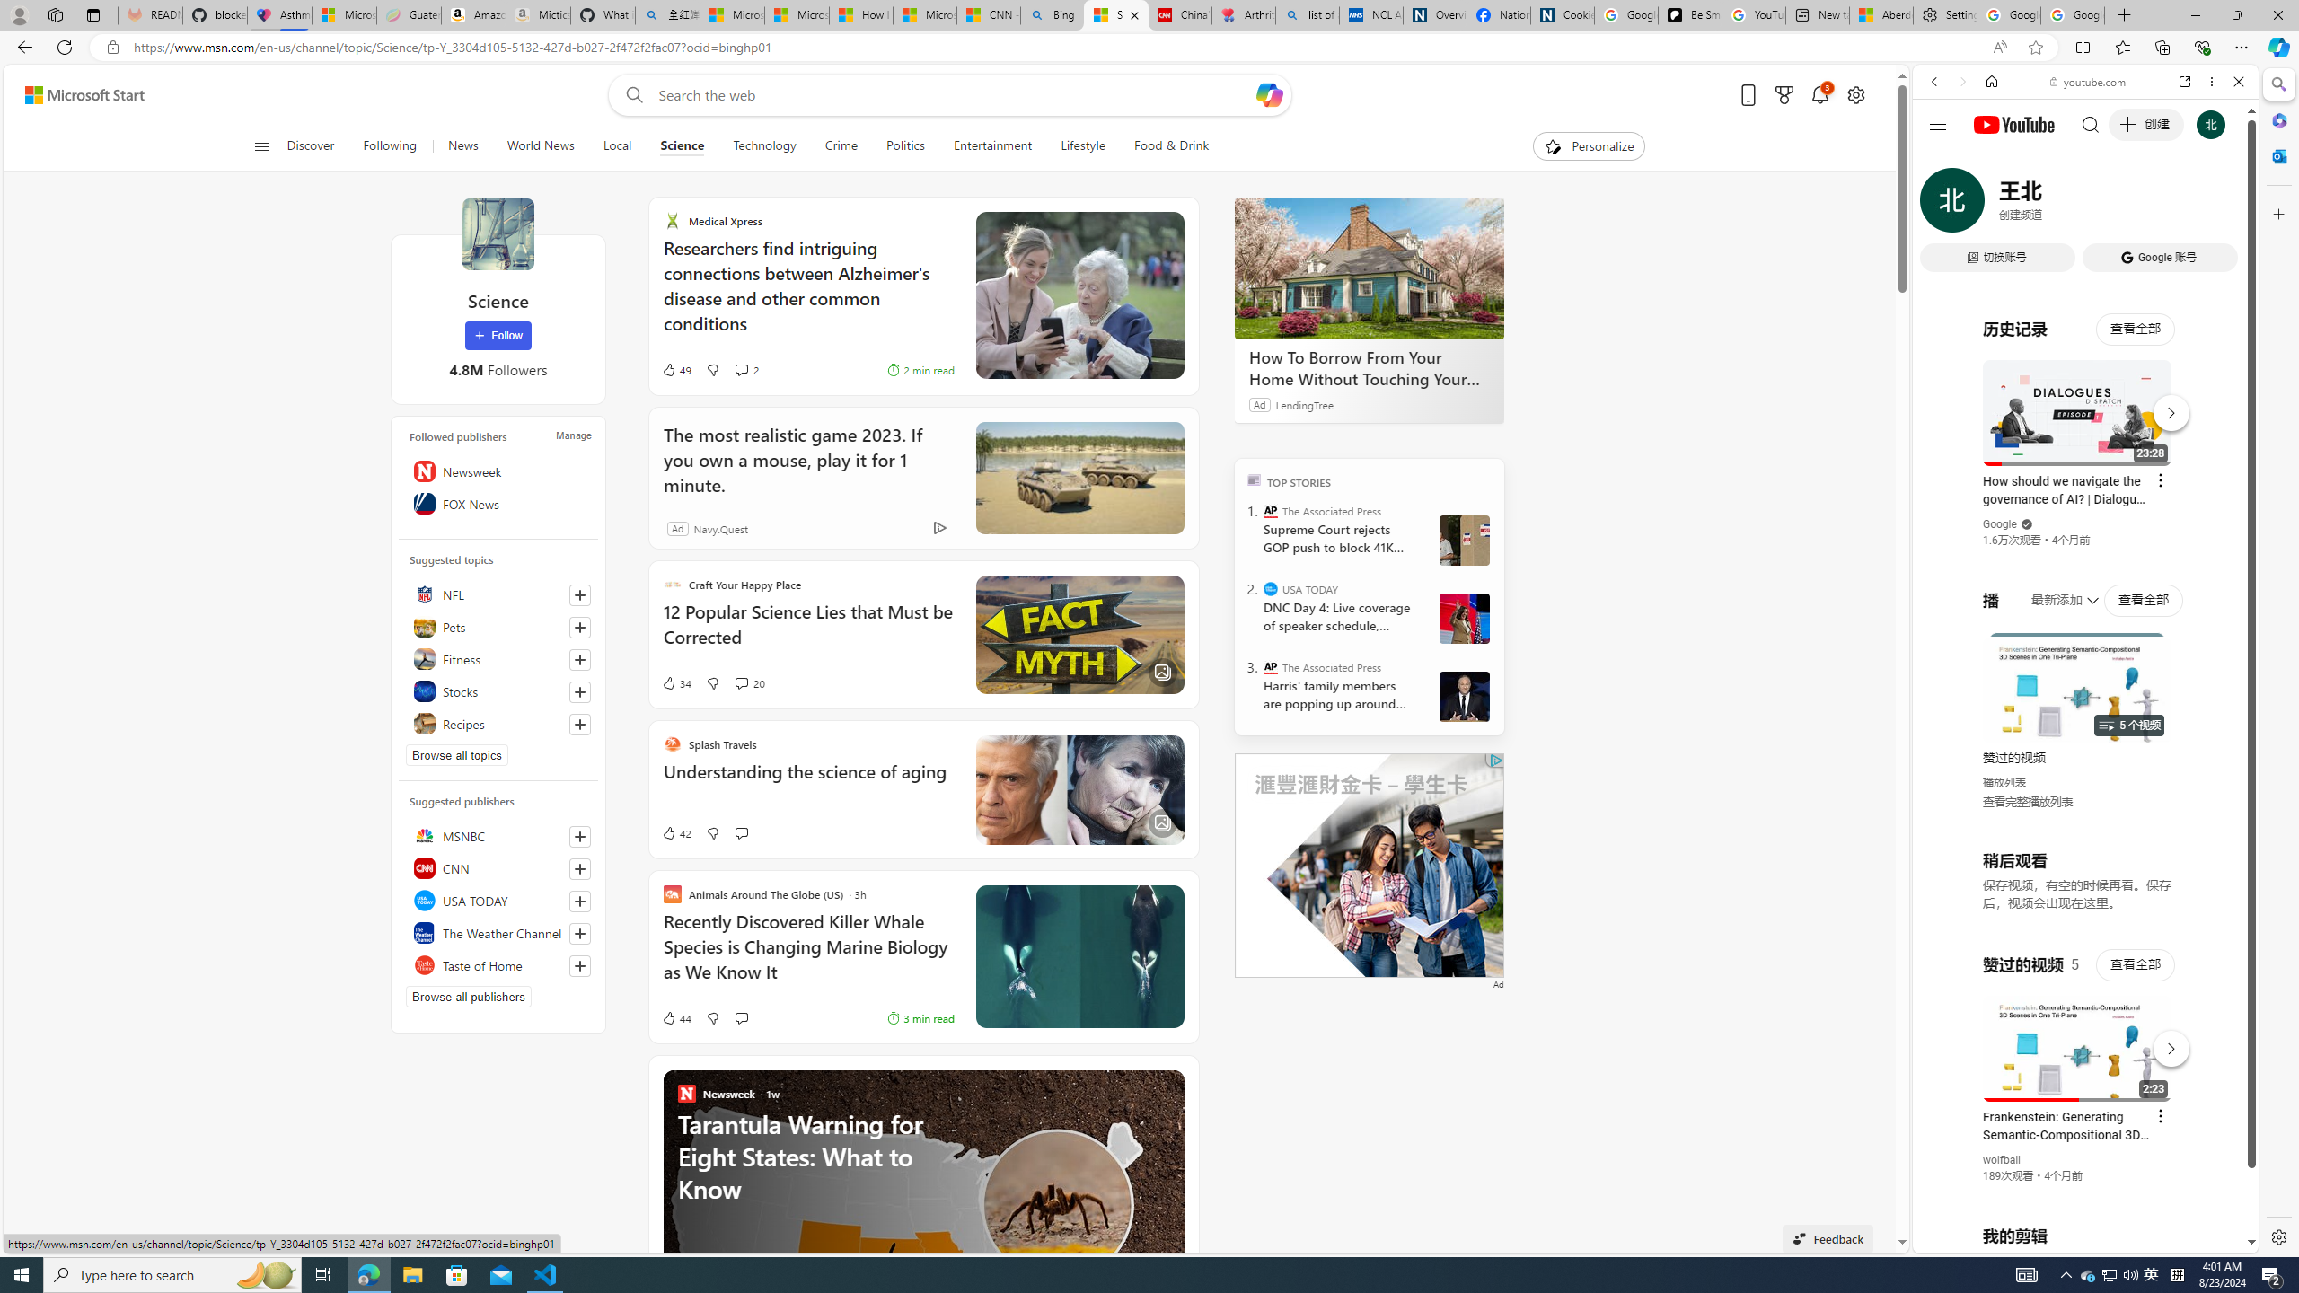  Describe the element at coordinates (749, 682) in the screenshot. I see `View comments 20 Comment` at that location.